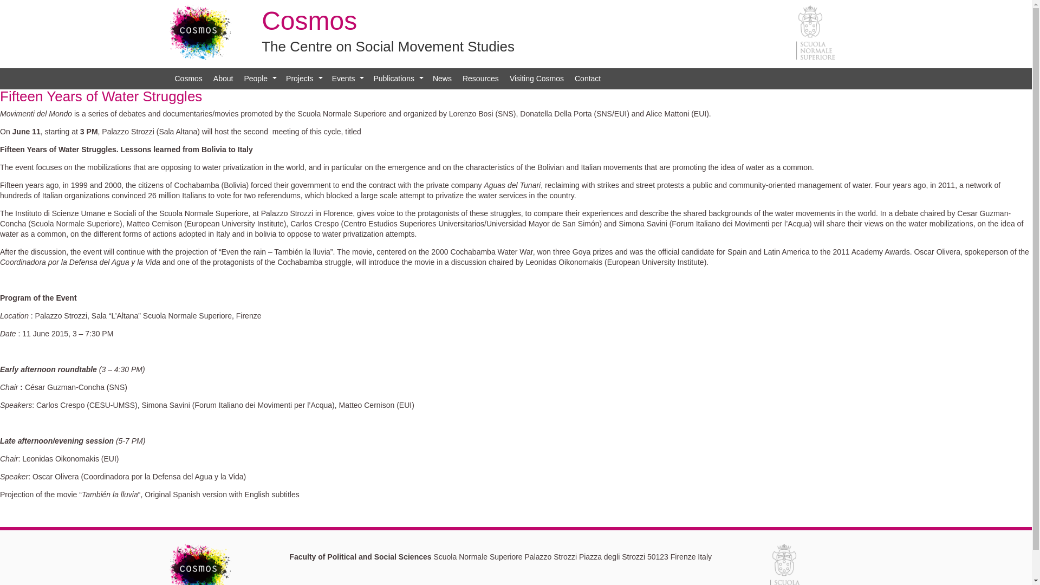  I want to click on Visiting Cosmos, so click(536, 79).